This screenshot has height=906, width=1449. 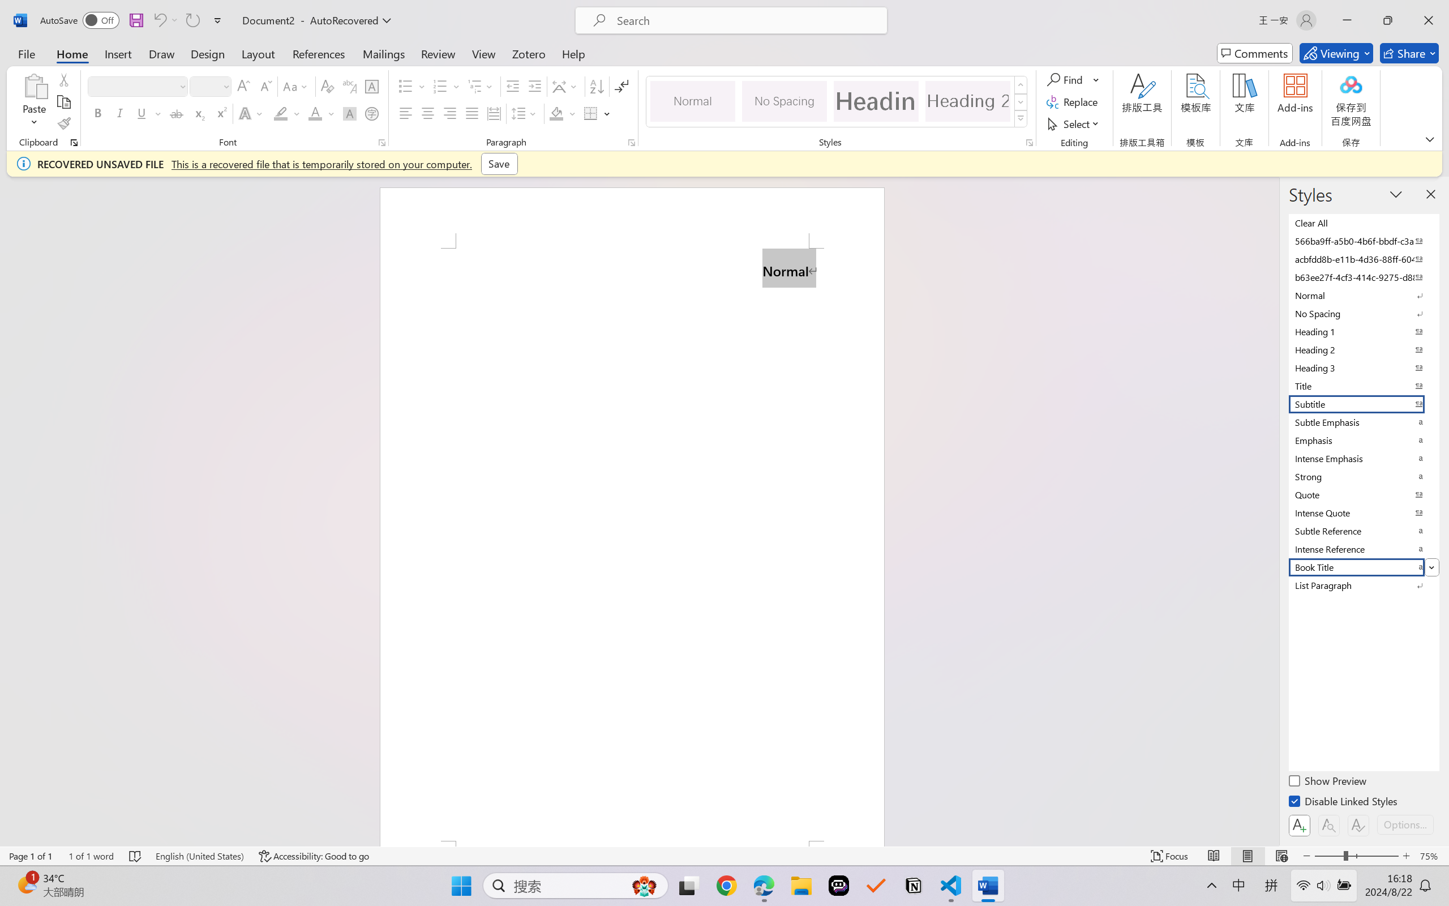 What do you see at coordinates (573, 53) in the screenshot?
I see `Help` at bounding box center [573, 53].